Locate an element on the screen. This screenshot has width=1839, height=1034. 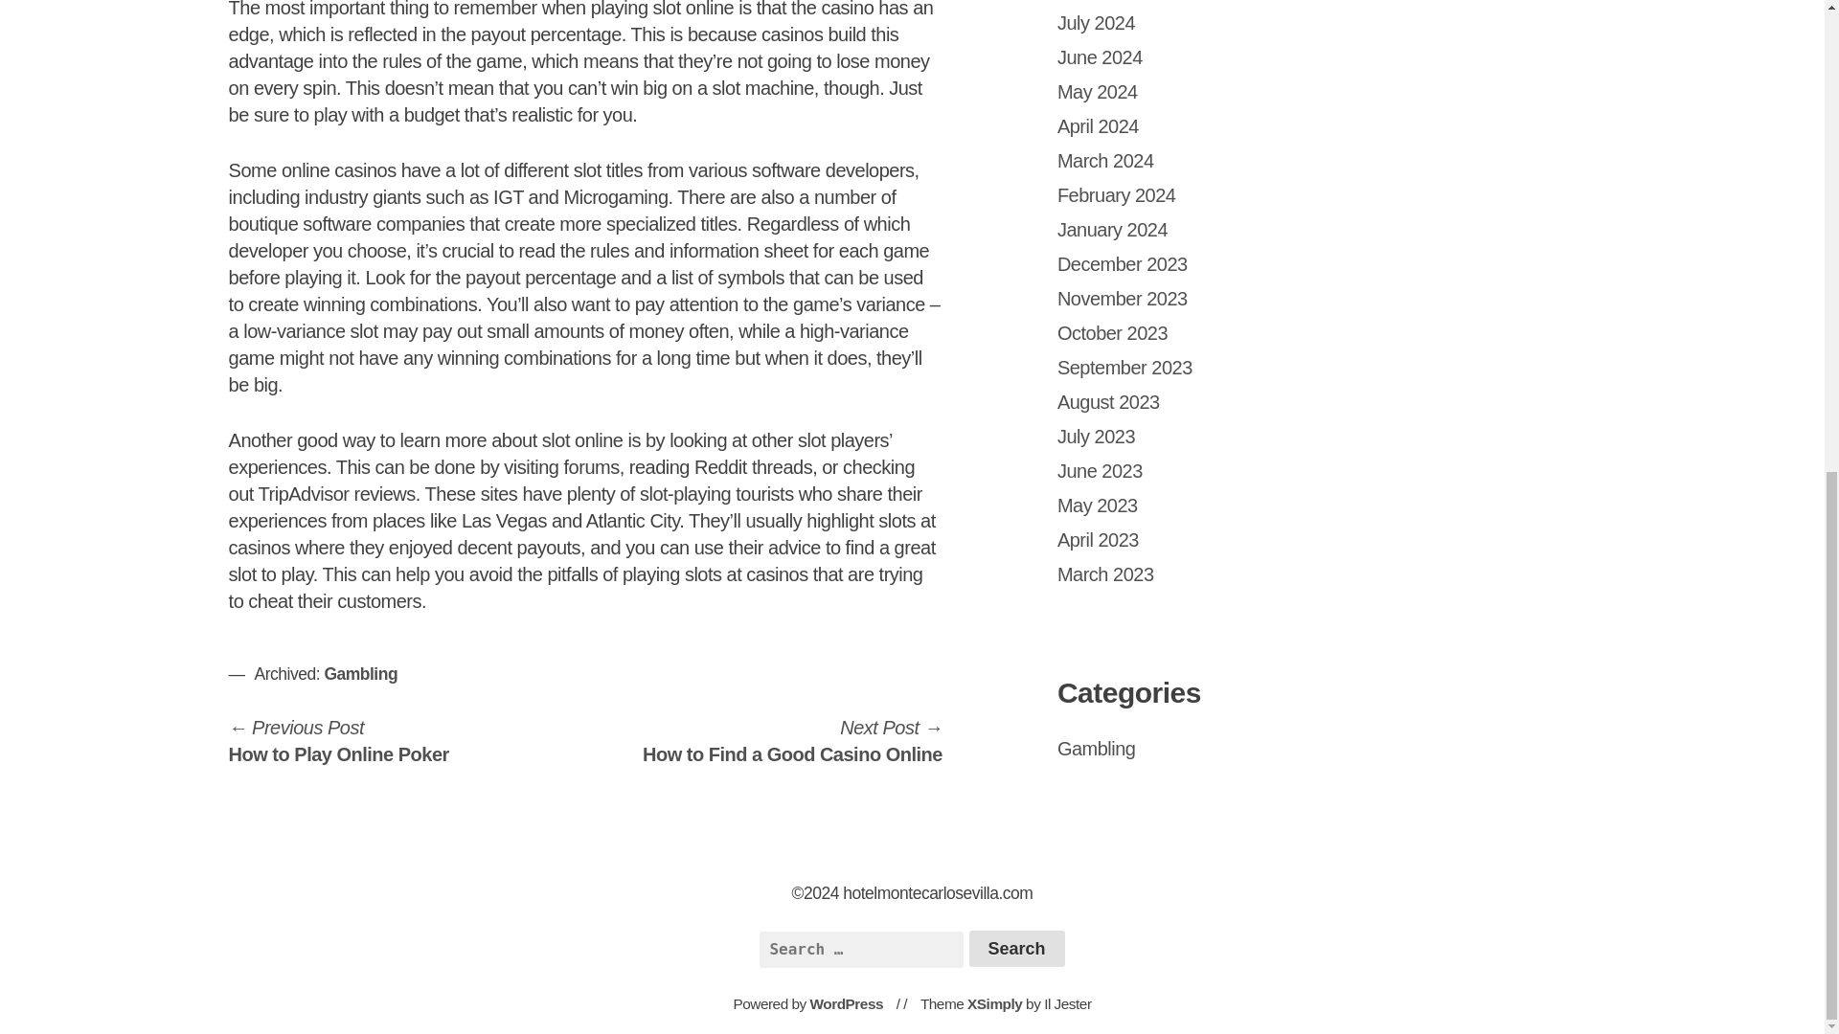
July 2024 is located at coordinates (791, 741).